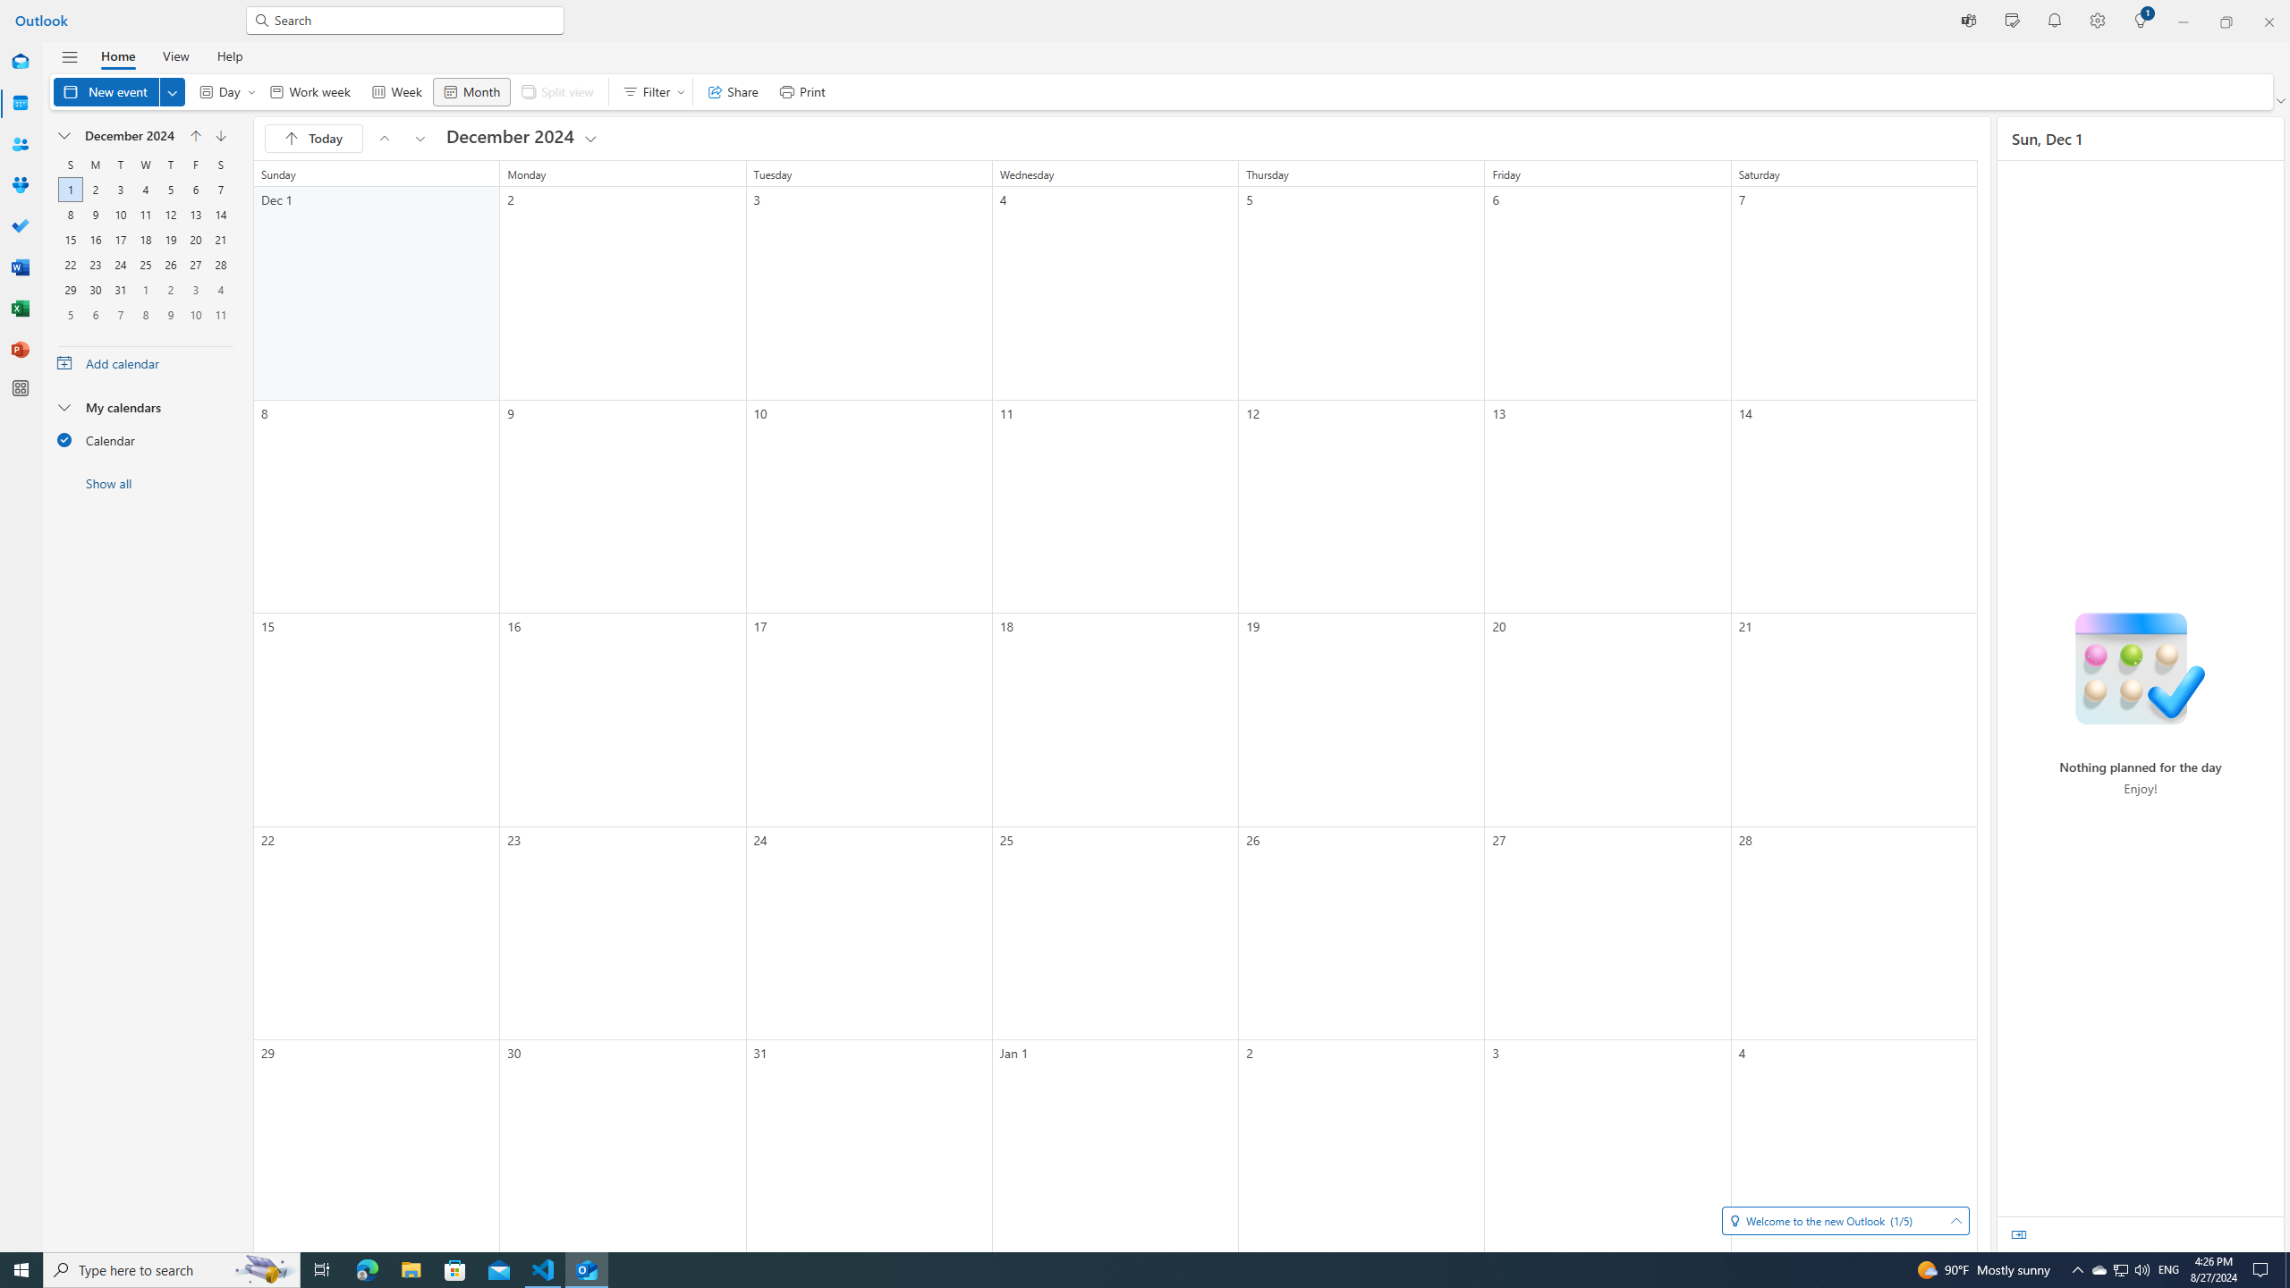  I want to click on Go to previous month November, so click(195, 136).